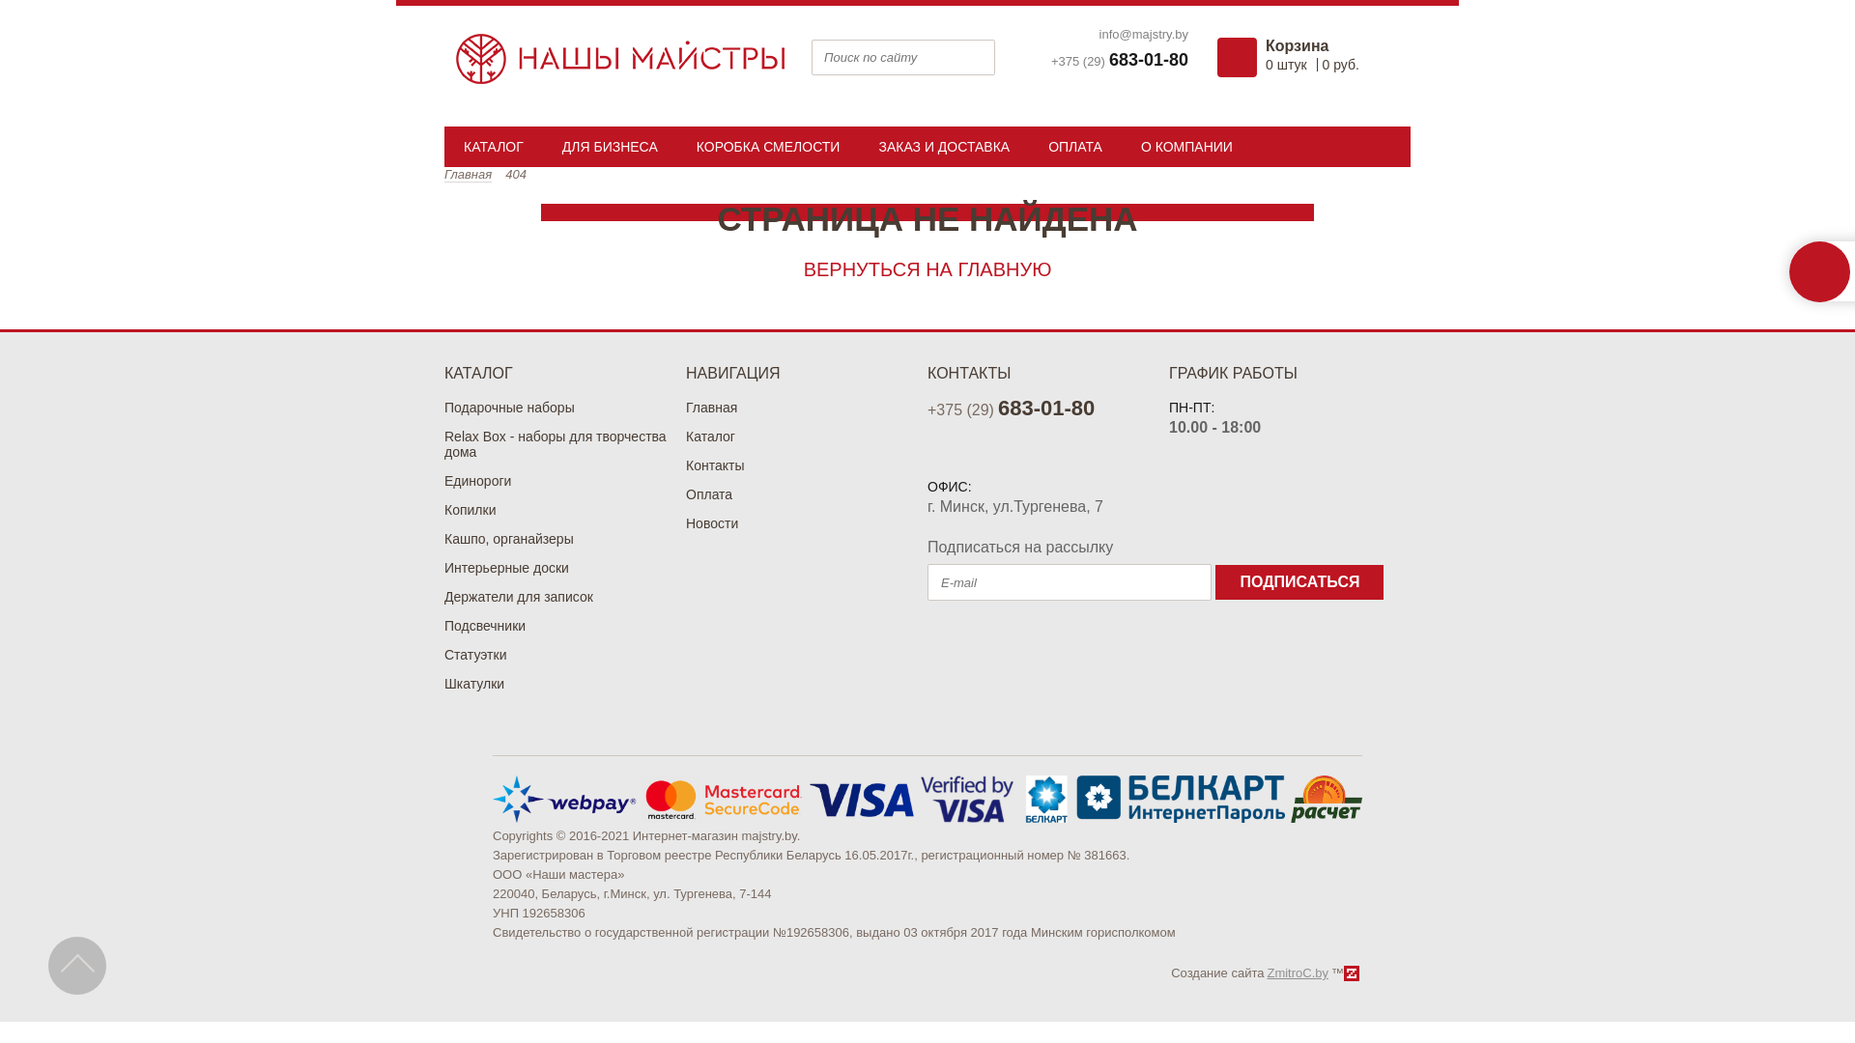 The height and width of the screenshot is (1043, 1855). What do you see at coordinates (1120, 61) in the screenshot?
I see `+375 (29)683-01-80` at bounding box center [1120, 61].